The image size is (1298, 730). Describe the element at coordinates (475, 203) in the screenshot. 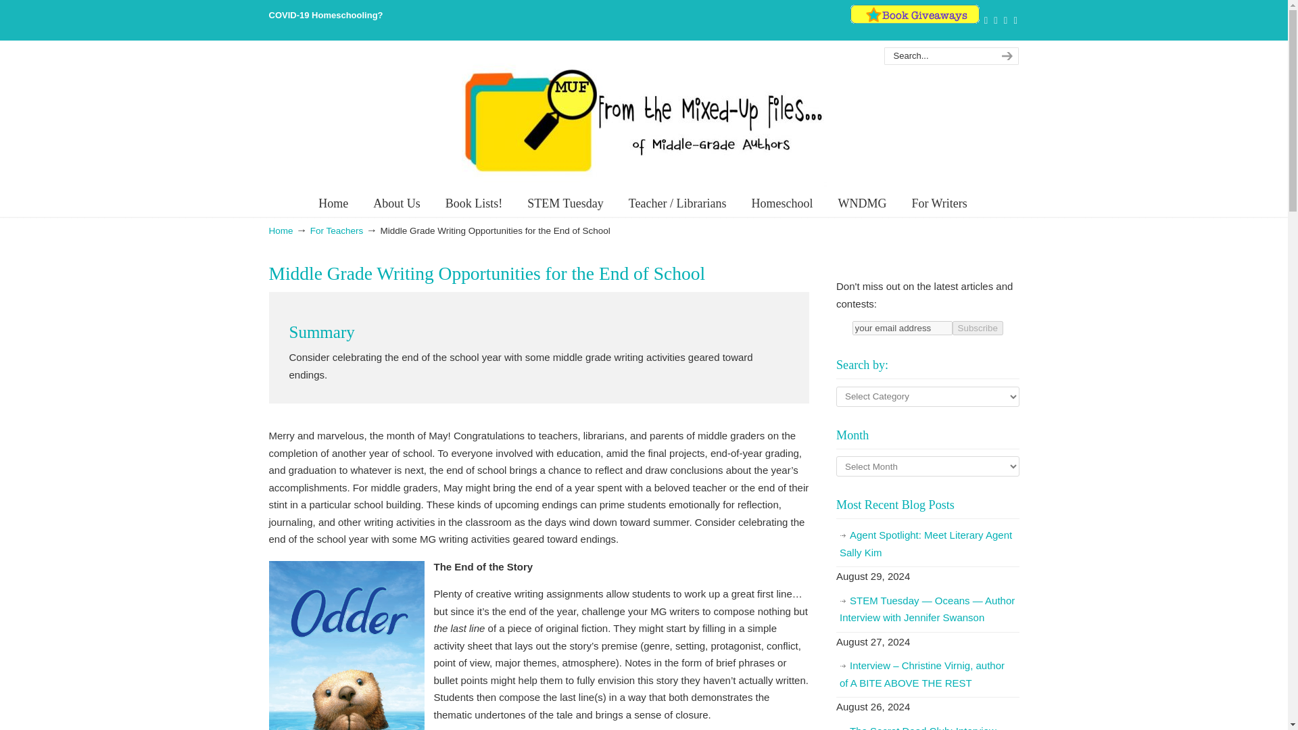

I see `Book Lists!` at that location.